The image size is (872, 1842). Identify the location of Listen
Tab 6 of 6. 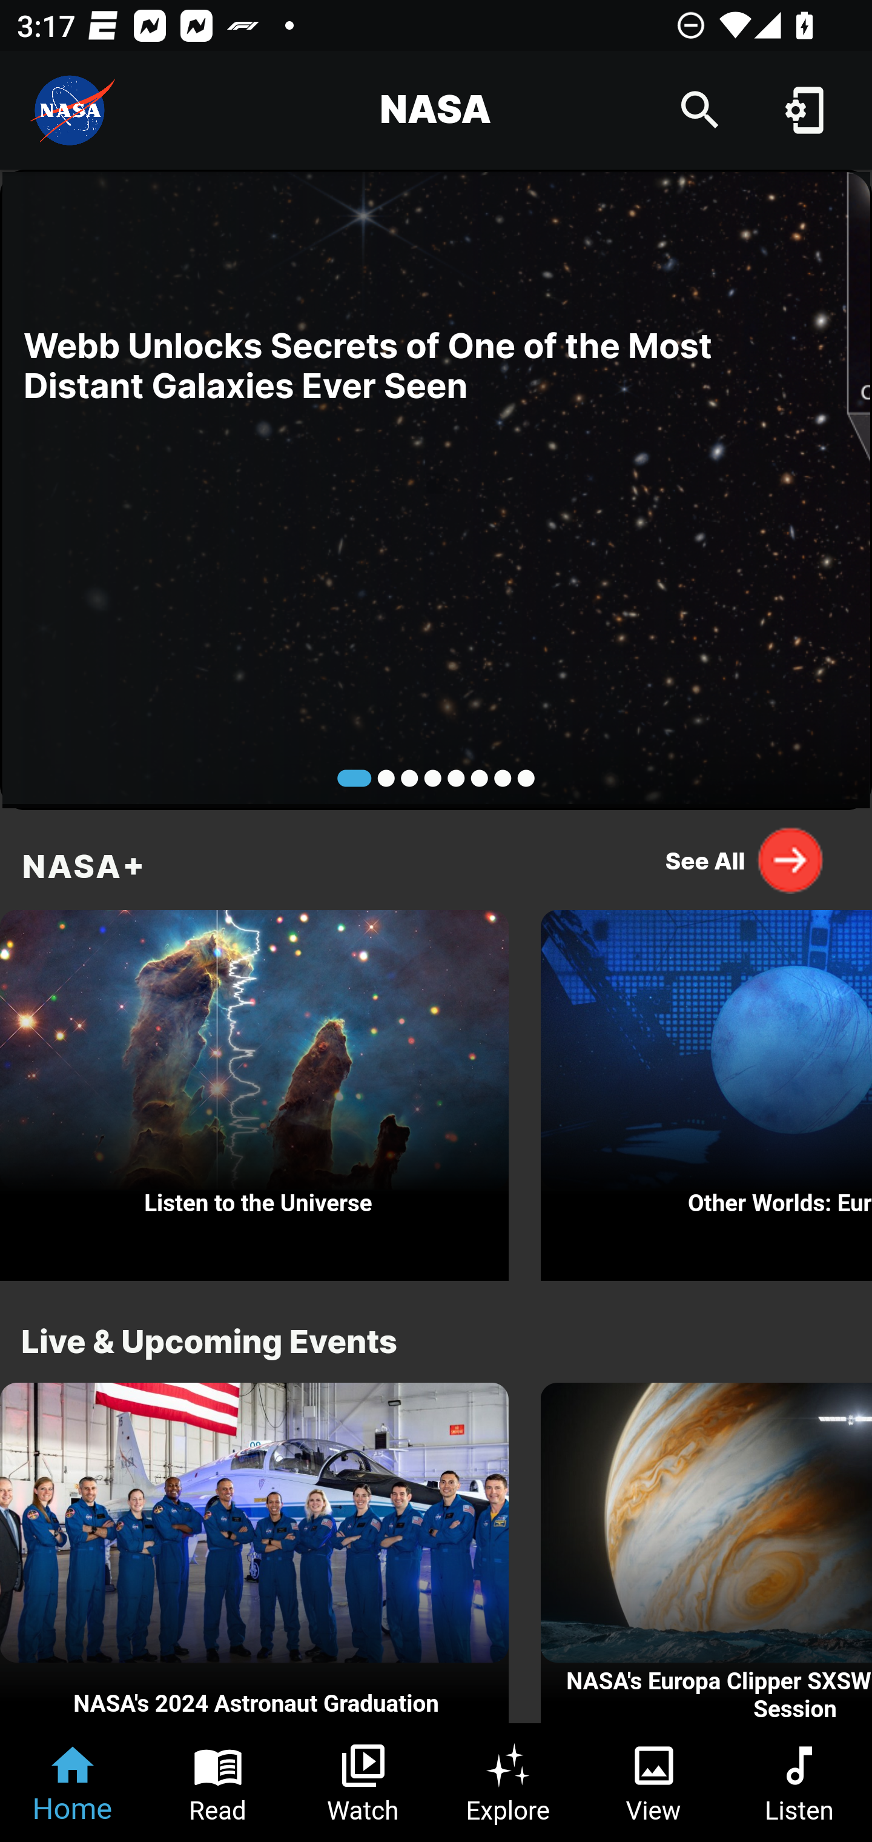
(799, 1783).